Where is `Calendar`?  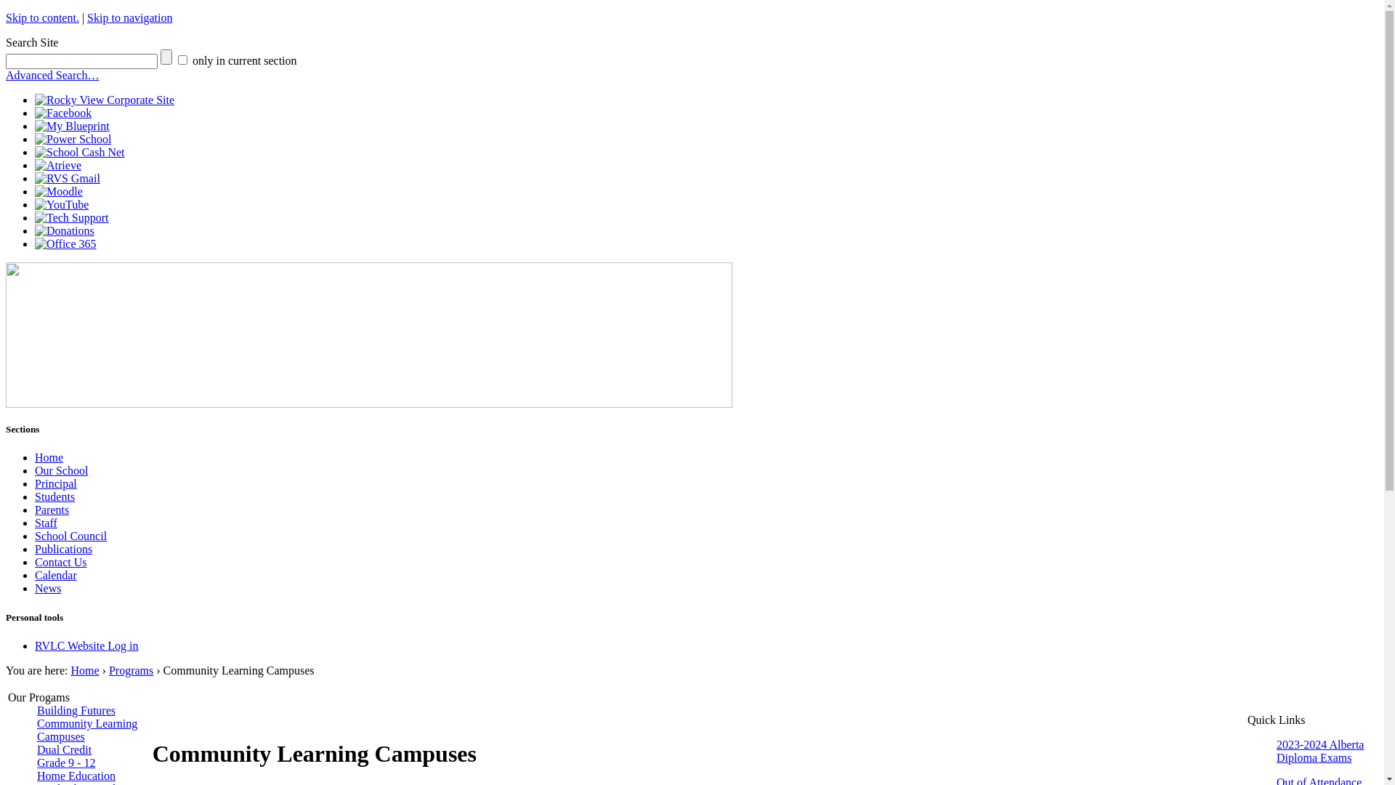 Calendar is located at coordinates (56, 576).